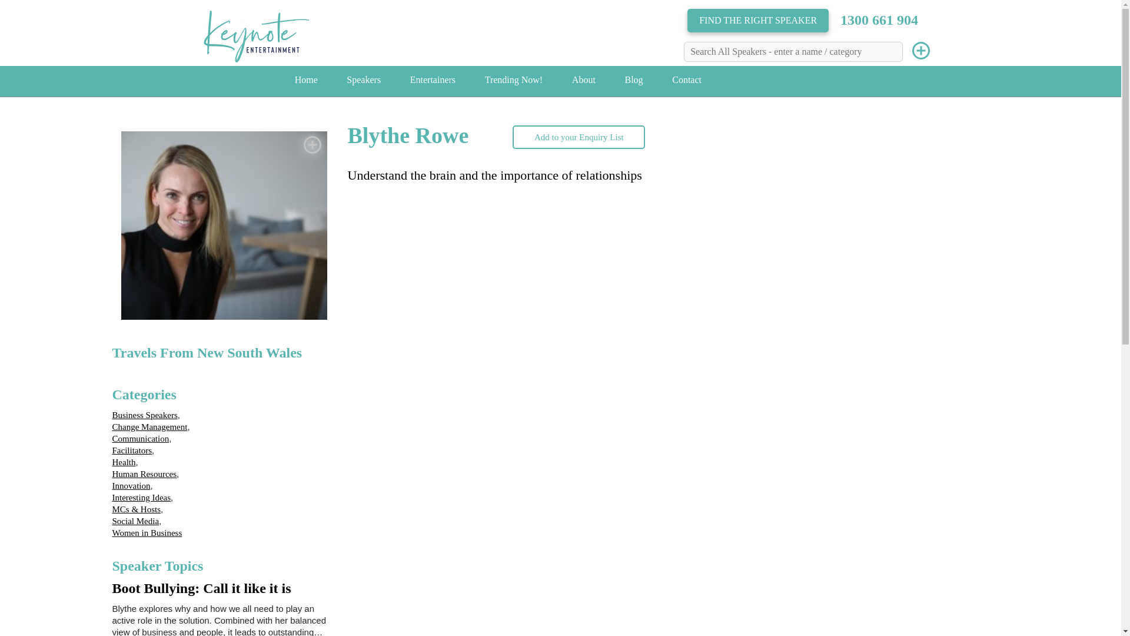 The width and height of the screenshot is (1130, 636). What do you see at coordinates (141, 498) in the screenshot?
I see `Interesting Ideas` at bounding box center [141, 498].